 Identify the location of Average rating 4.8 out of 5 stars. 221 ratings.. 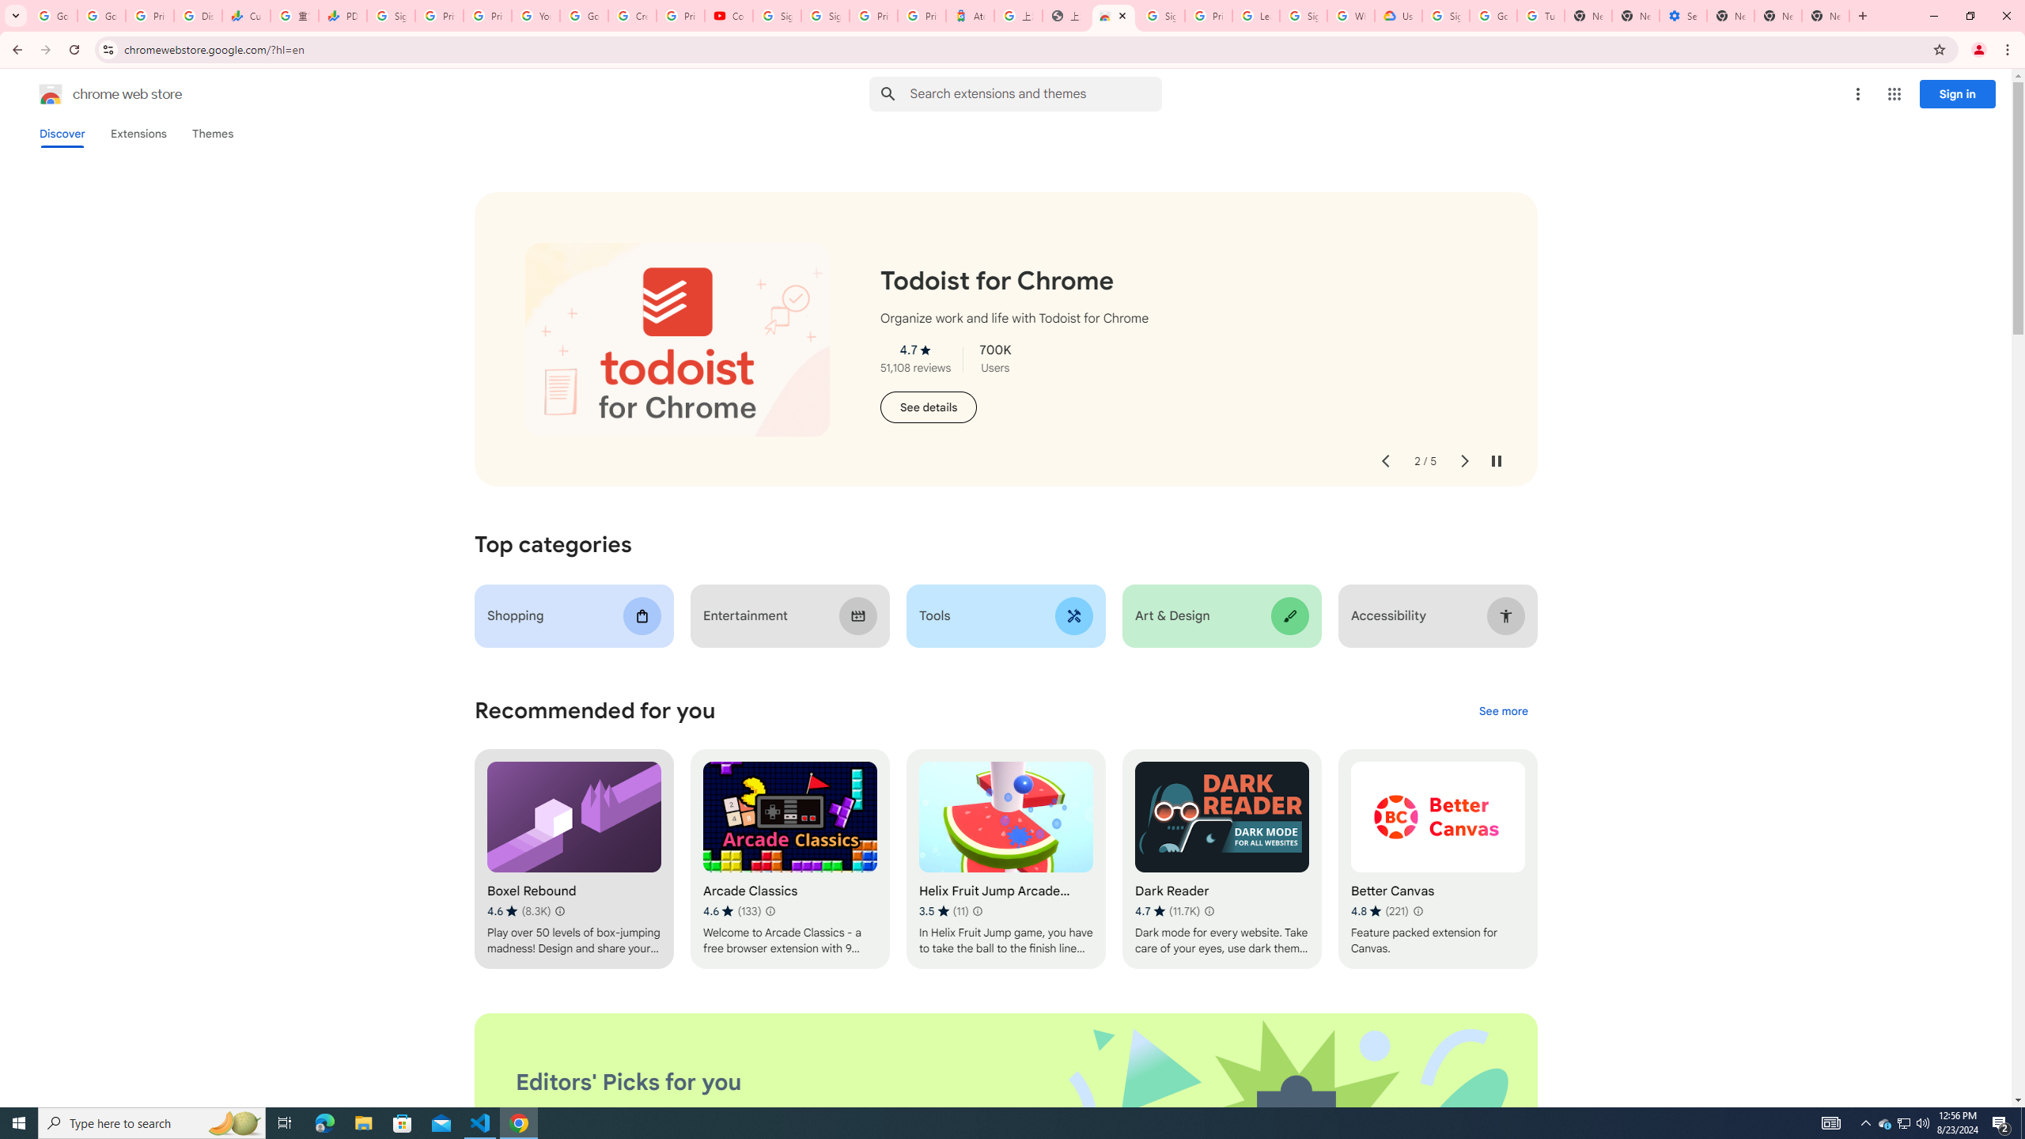
(1380, 911).